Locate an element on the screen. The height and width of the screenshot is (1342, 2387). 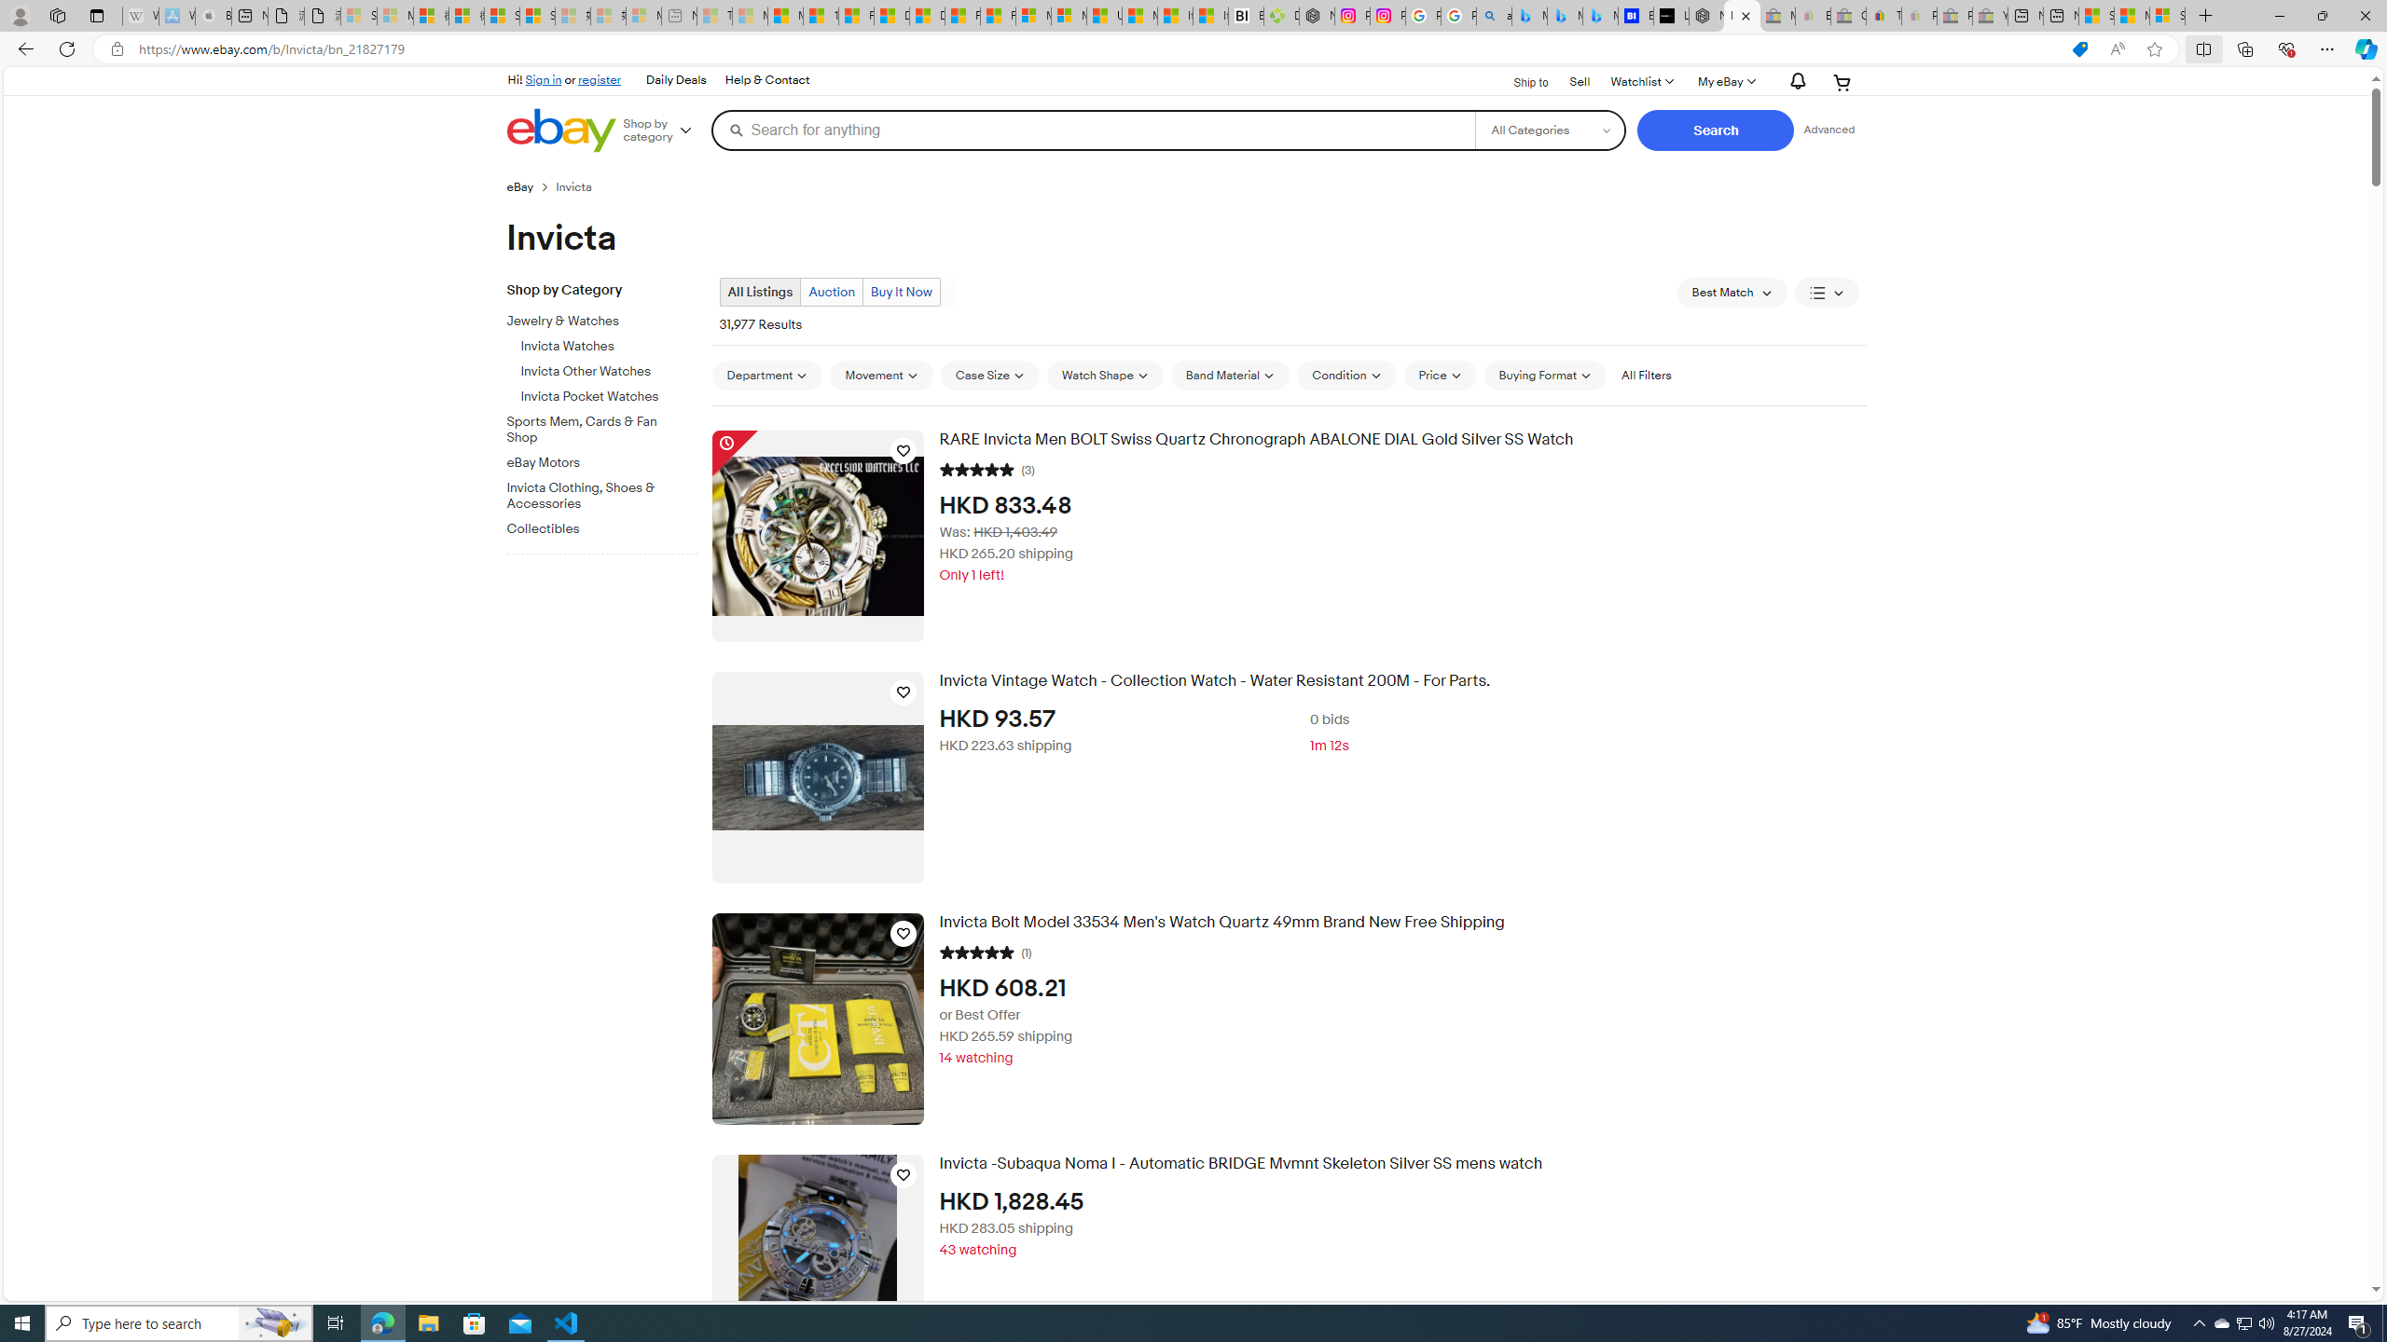
Invicta Watches is located at coordinates (610, 343).